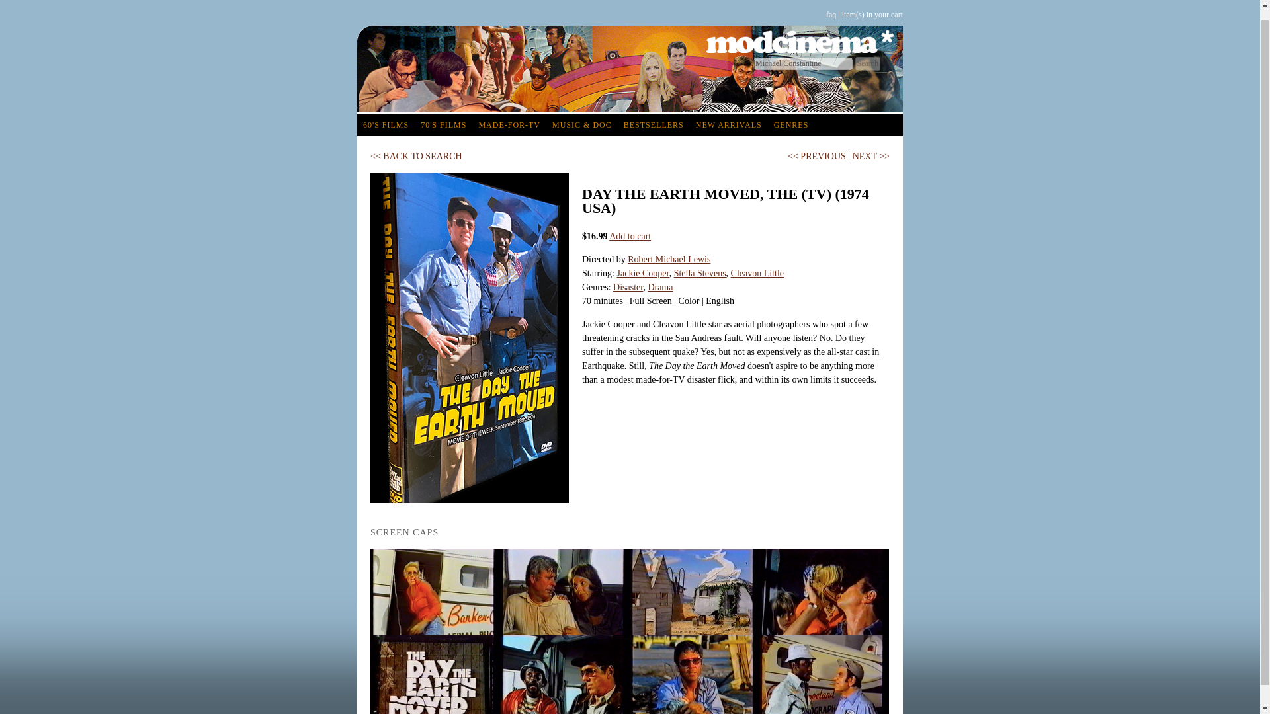 This screenshot has width=1270, height=714. What do you see at coordinates (630, 236) in the screenshot?
I see `Add to cart` at bounding box center [630, 236].